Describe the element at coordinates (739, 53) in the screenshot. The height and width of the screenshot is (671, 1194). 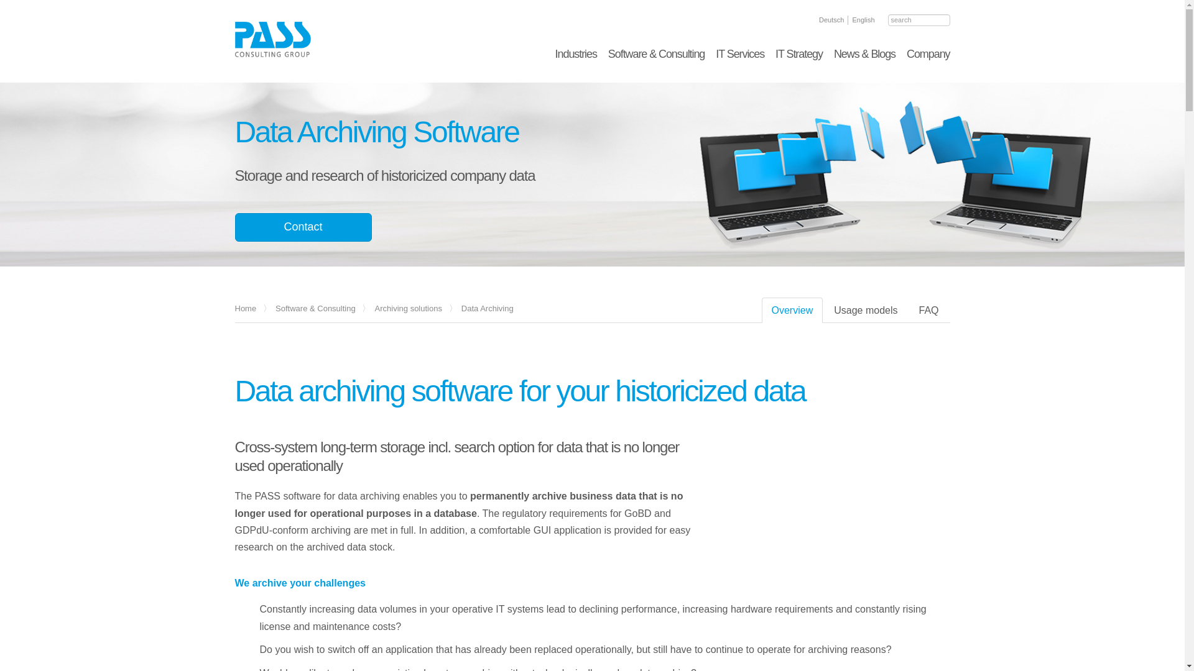
I see `IT Services` at that location.